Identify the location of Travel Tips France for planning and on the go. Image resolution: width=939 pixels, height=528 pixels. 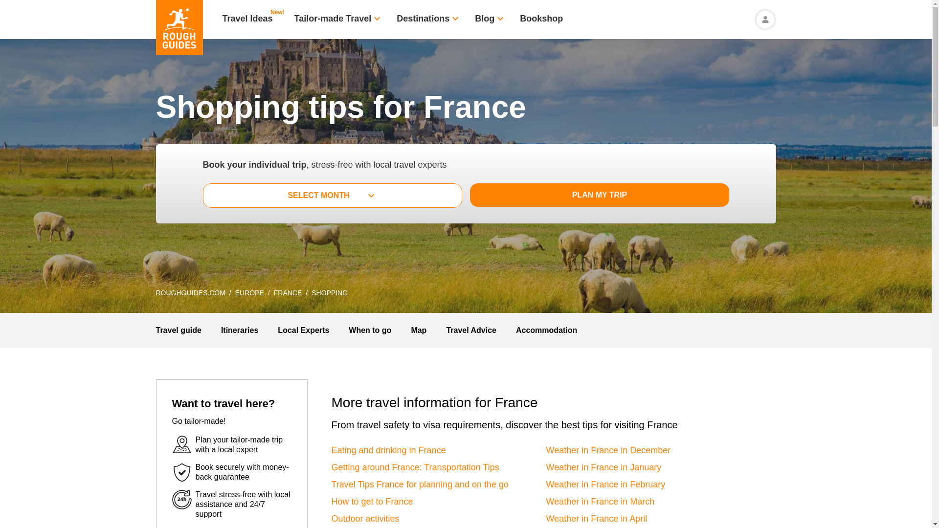
(420, 484).